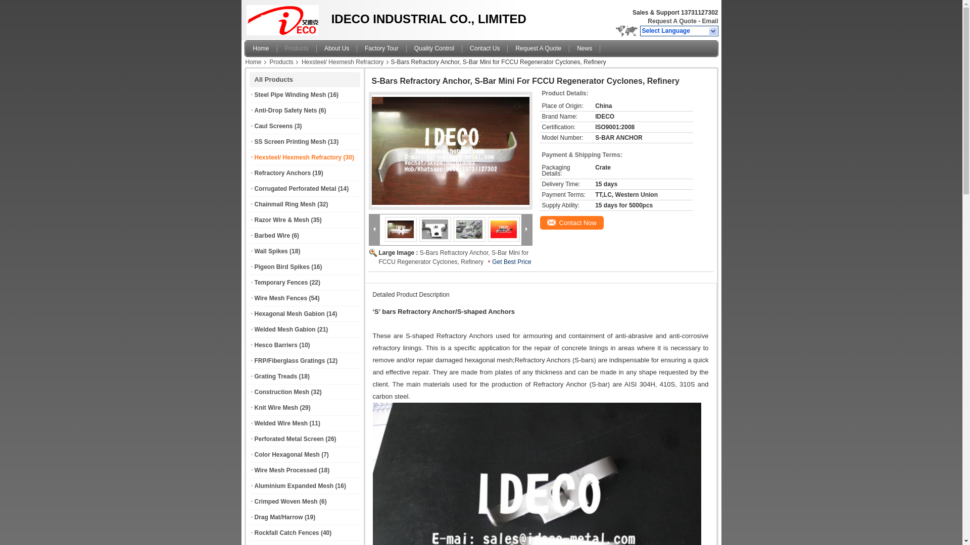 This screenshot has height=545, width=970. I want to click on Construction Mesh, so click(282, 392).